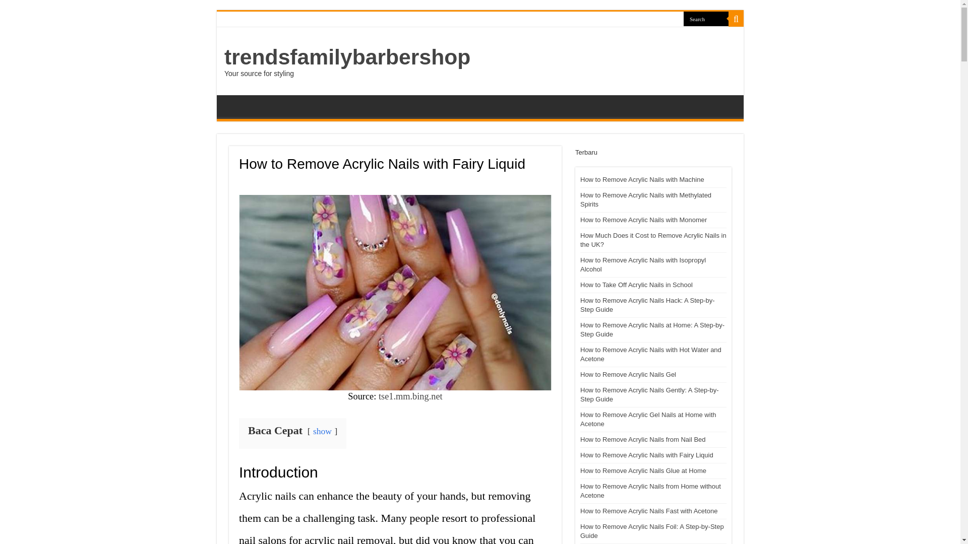 This screenshot has height=544, width=968. I want to click on trendsfamilybarbershop, so click(347, 56).